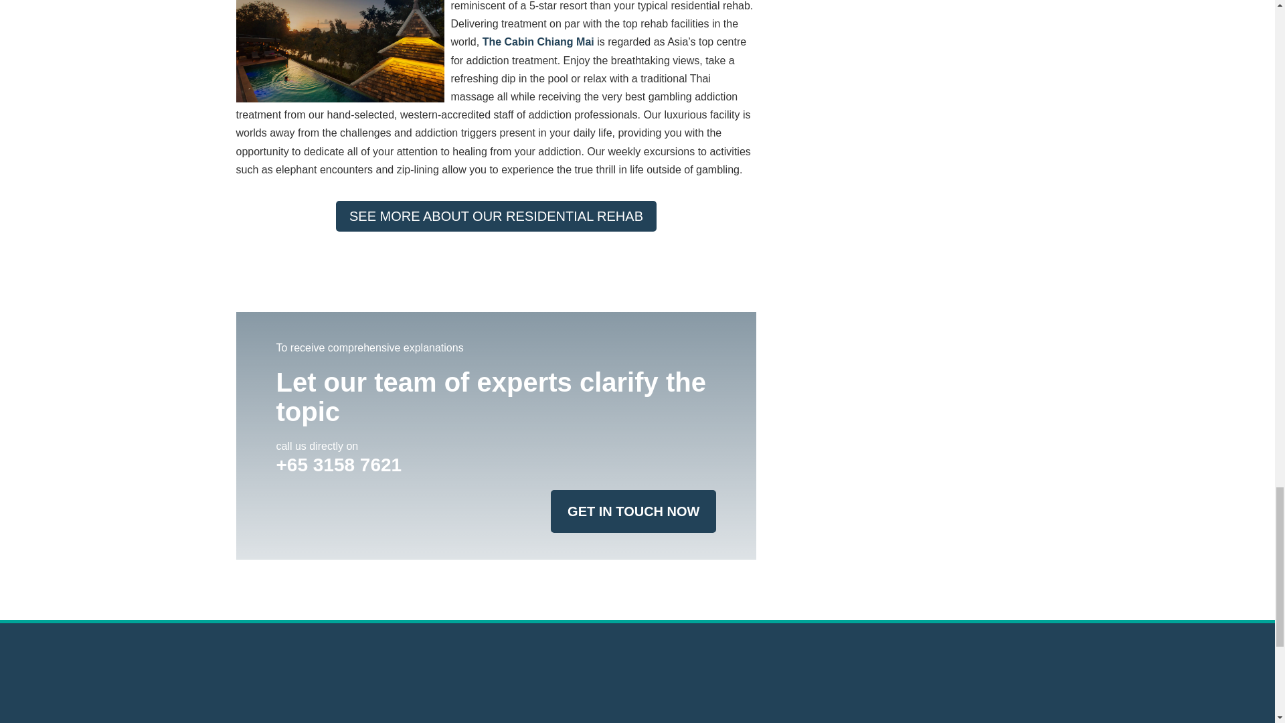  I want to click on GET IN TOUCH NOW, so click(633, 511).